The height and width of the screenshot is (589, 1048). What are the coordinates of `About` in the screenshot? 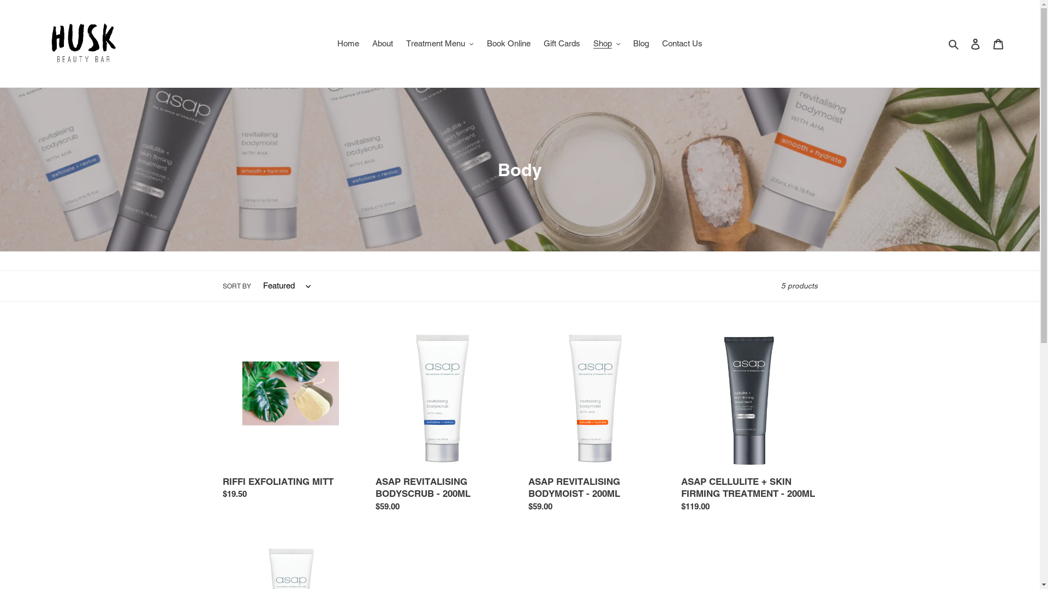 It's located at (383, 44).